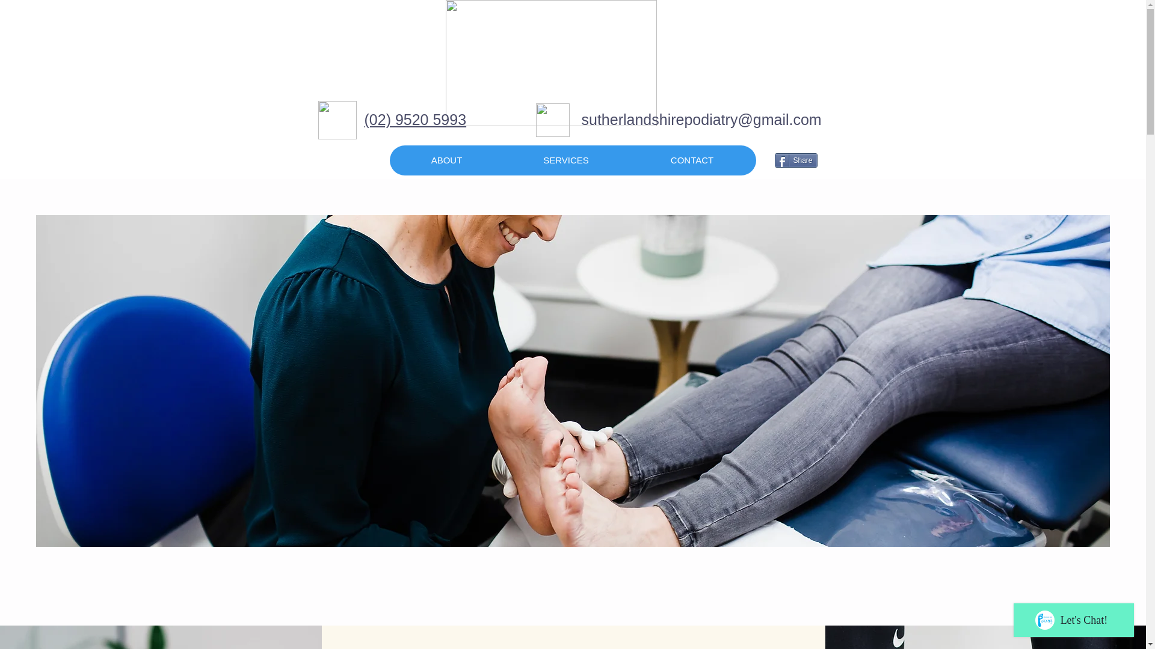 This screenshot has width=1155, height=649. Describe the element at coordinates (796, 160) in the screenshot. I see `Share` at that location.